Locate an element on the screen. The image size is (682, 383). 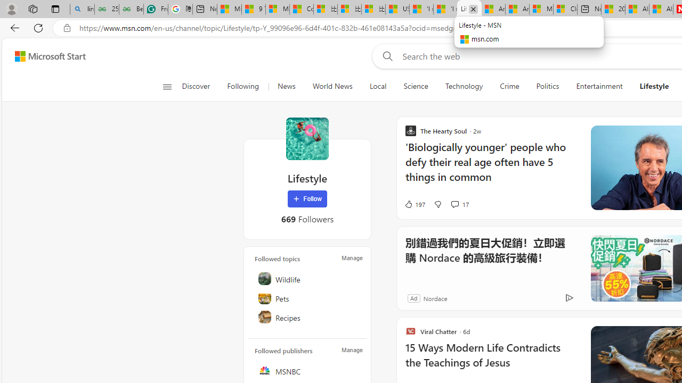
Class: button-glyph is located at coordinates (167, 86).